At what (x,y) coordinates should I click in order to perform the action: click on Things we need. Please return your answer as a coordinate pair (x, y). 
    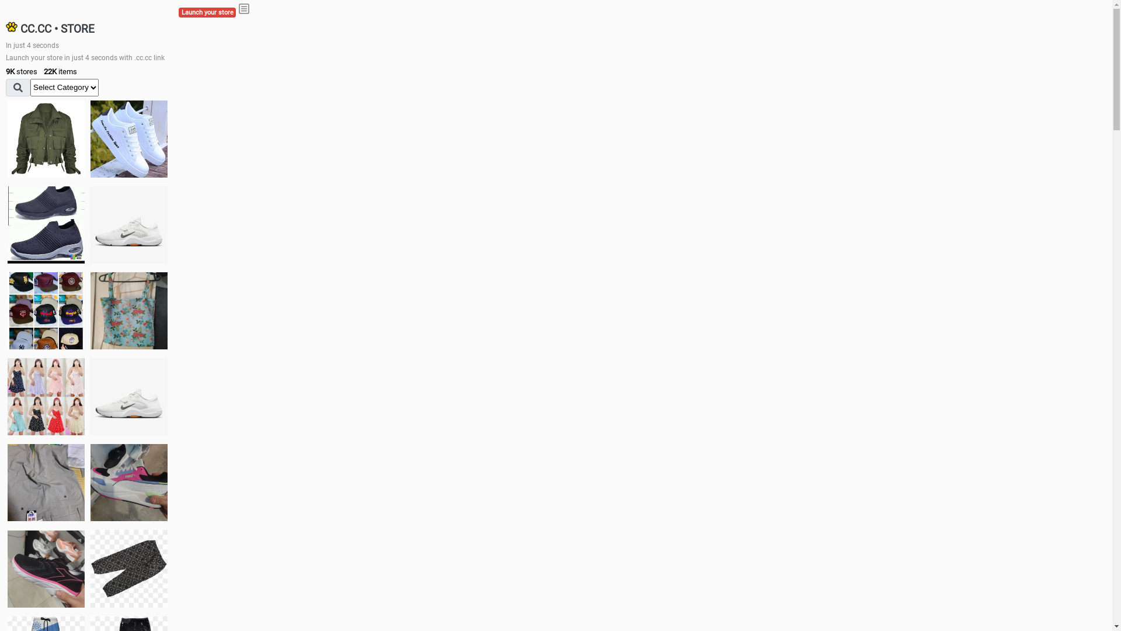
    Looking at the image, I should click on (46, 311).